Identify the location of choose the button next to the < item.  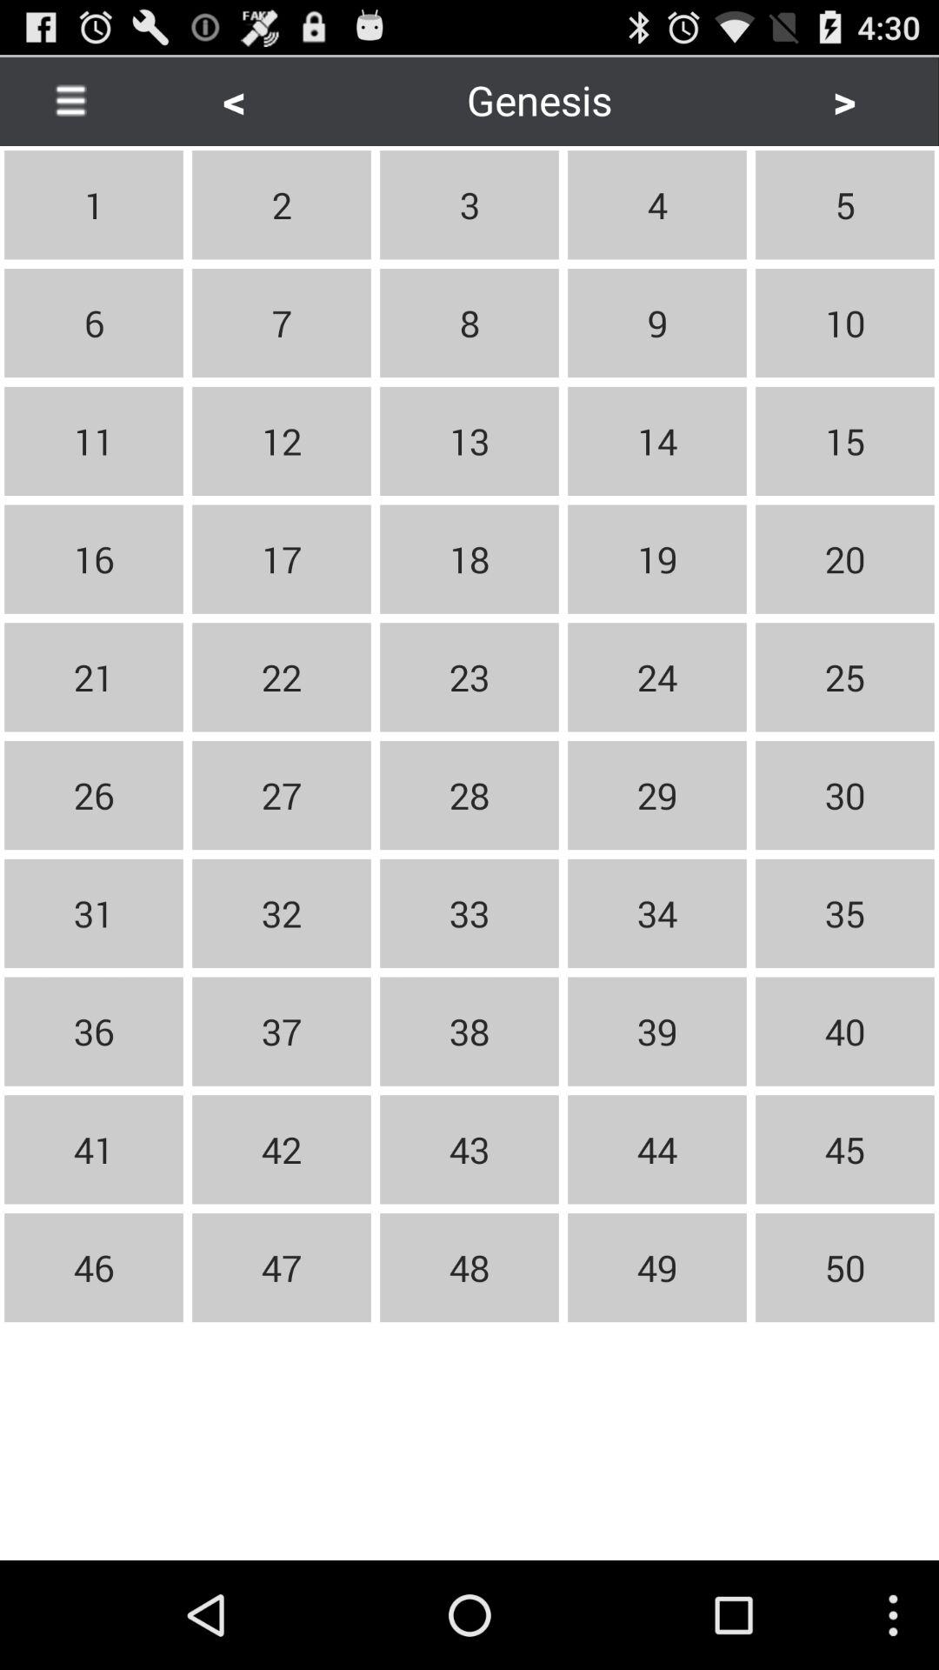
(70, 99).